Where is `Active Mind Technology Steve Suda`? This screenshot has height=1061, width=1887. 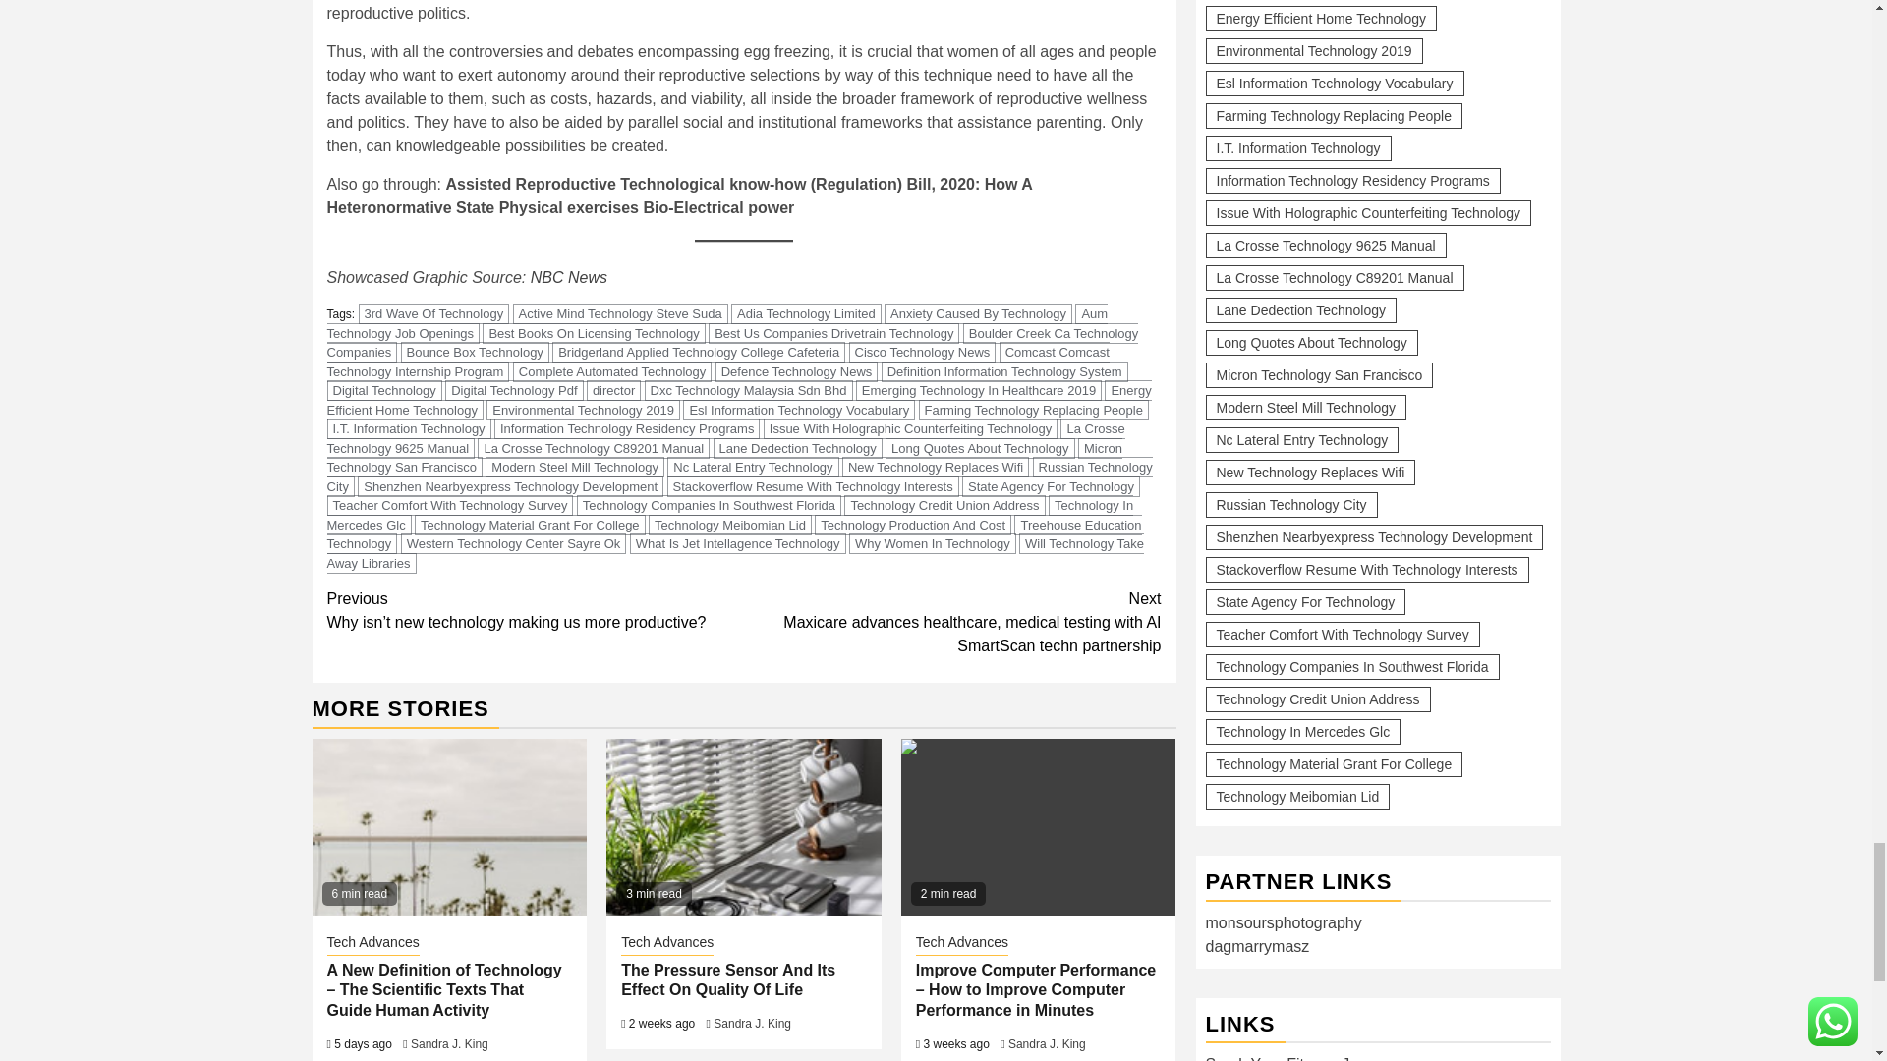 Active Mind Technology Steve Suda is located at coordinates (621, 313).